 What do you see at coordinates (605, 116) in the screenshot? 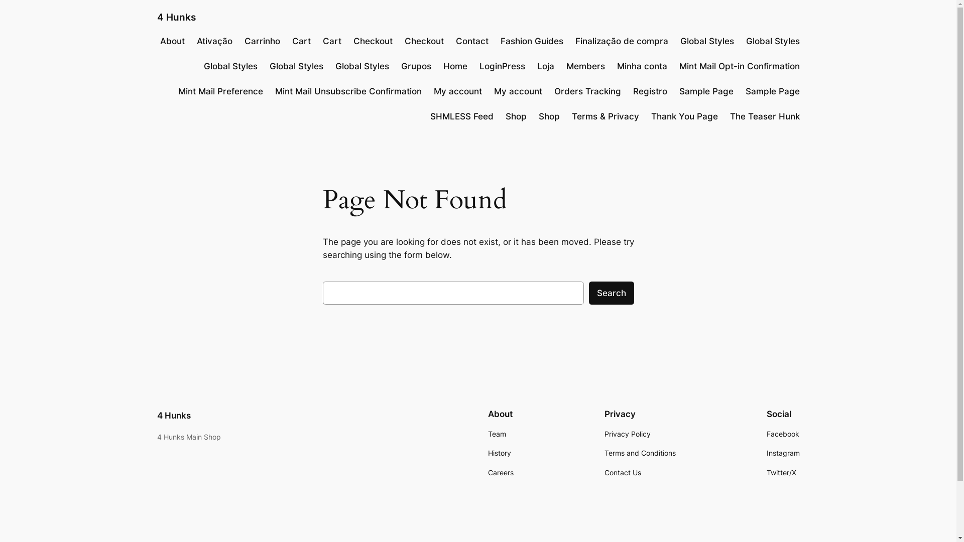
I see `Terms & Privacy` at bounding box center [605, 116].